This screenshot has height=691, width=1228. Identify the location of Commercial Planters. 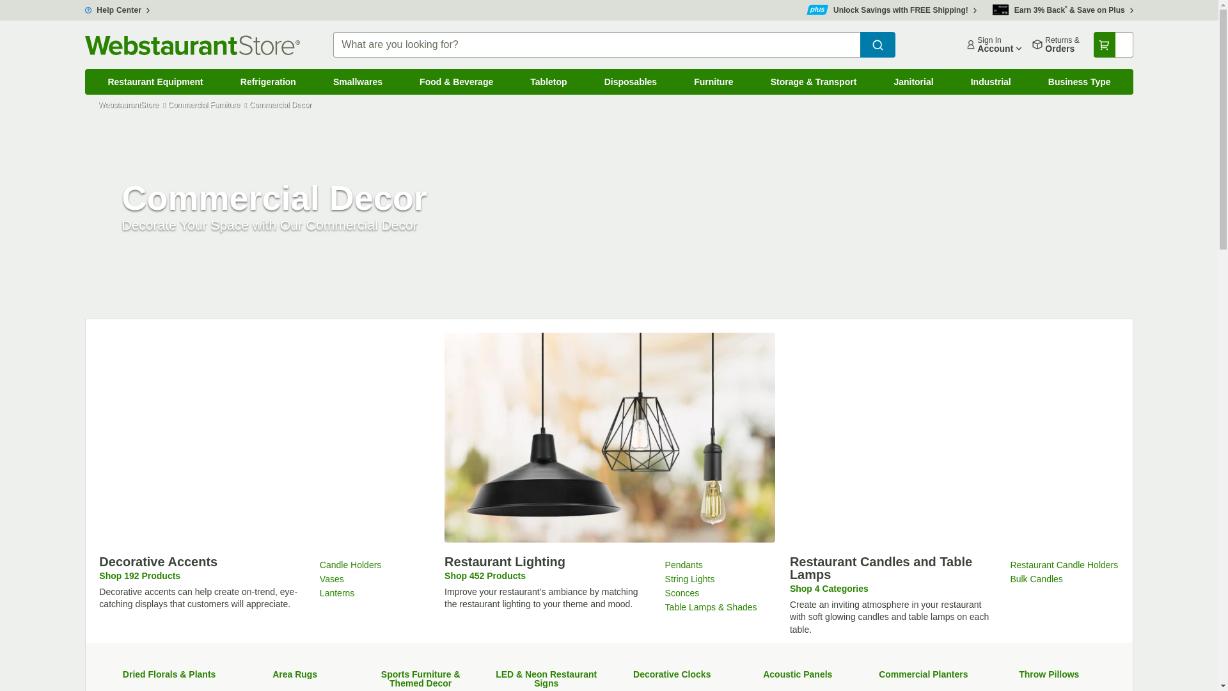
(1080, 82).